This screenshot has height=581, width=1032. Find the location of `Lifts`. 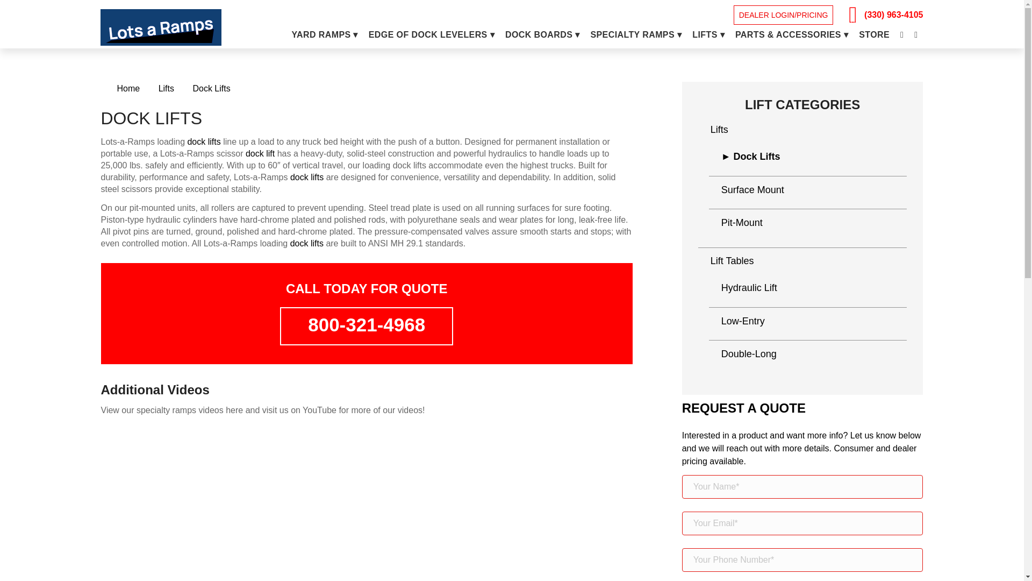

Lifts is located at coordinates (166, 89).